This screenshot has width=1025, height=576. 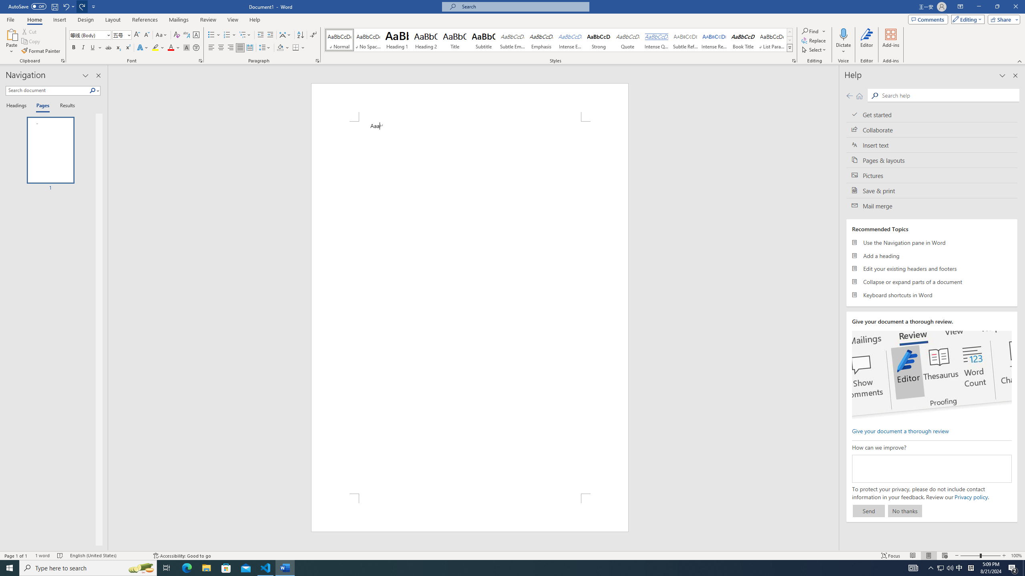 What do you see at coordinates (313, 35) in the screenshot?
I see `Show/Hide Editing Marks` at bounding box center [313, 35].